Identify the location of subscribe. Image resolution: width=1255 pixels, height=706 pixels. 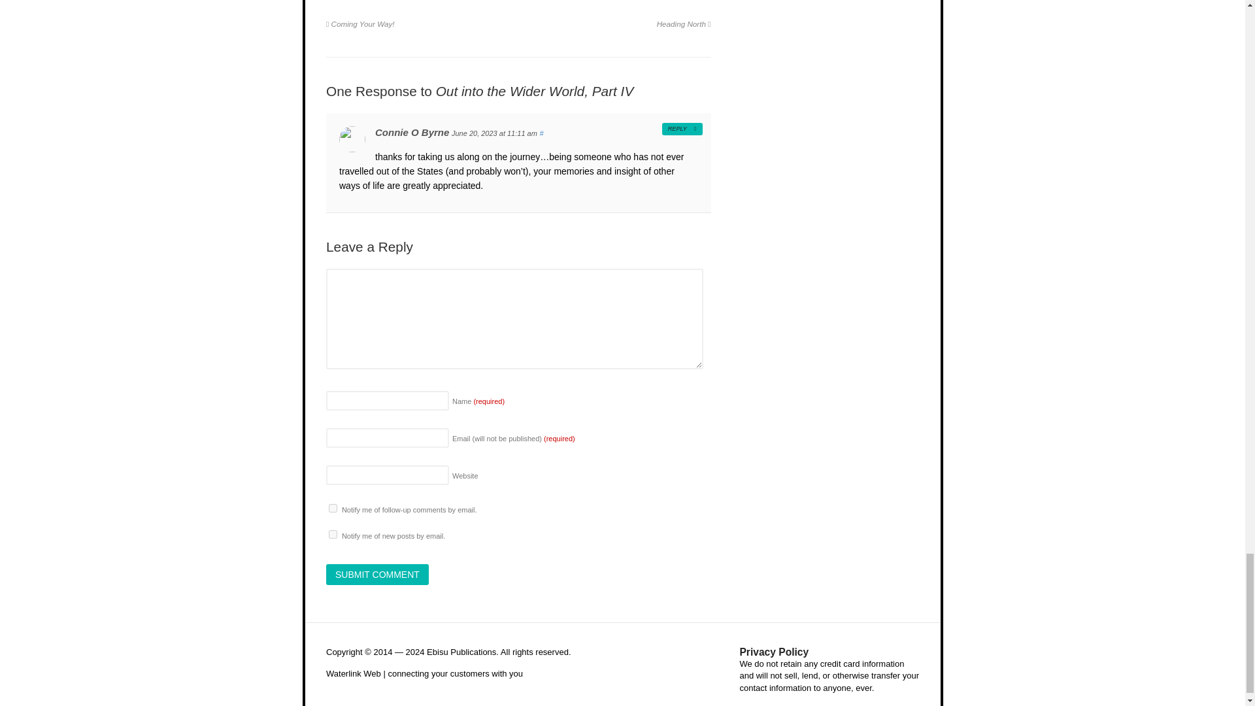
(333, 535).